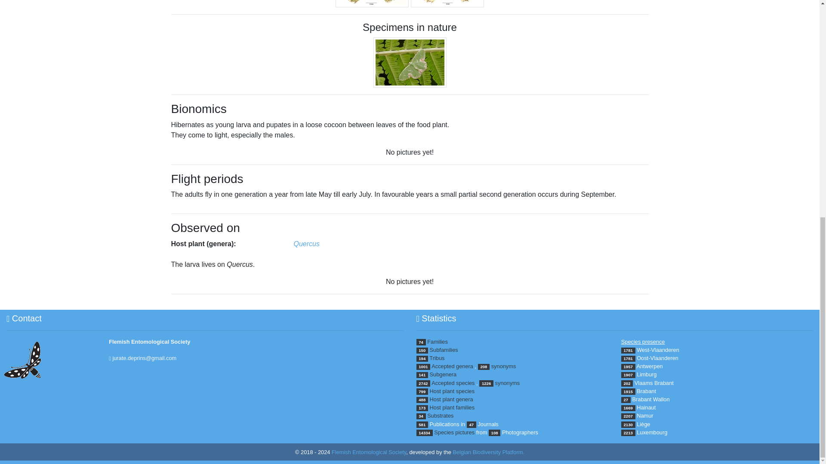 This screenshot has height=464, width=826. I want to click on Host plant families, so click(452, 407).